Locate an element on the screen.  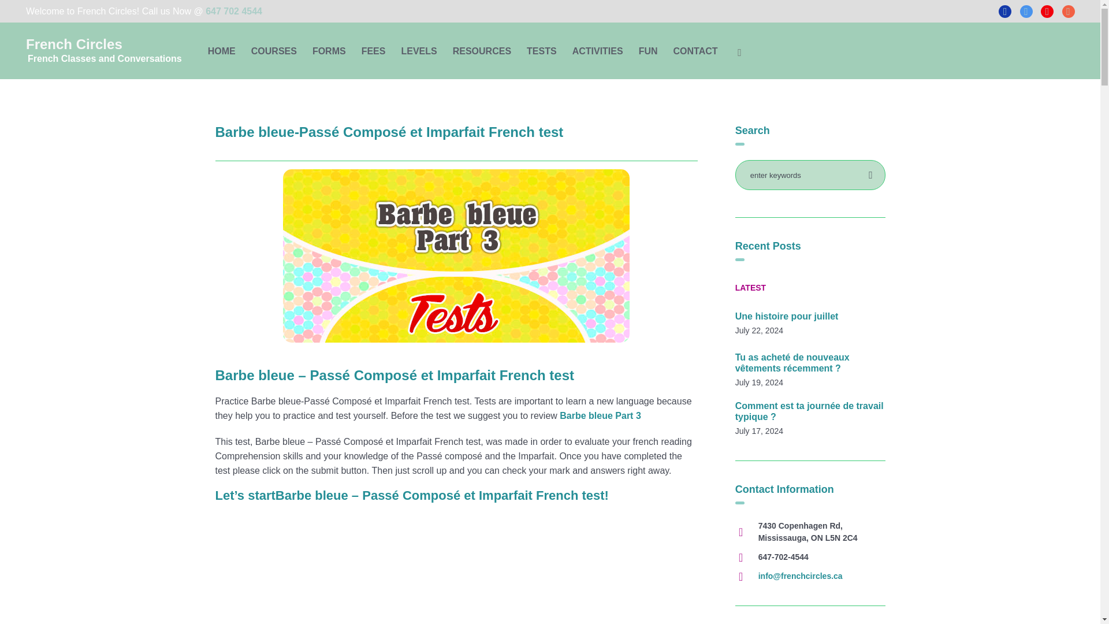
Instagram is located at coordinates (1069, 12).